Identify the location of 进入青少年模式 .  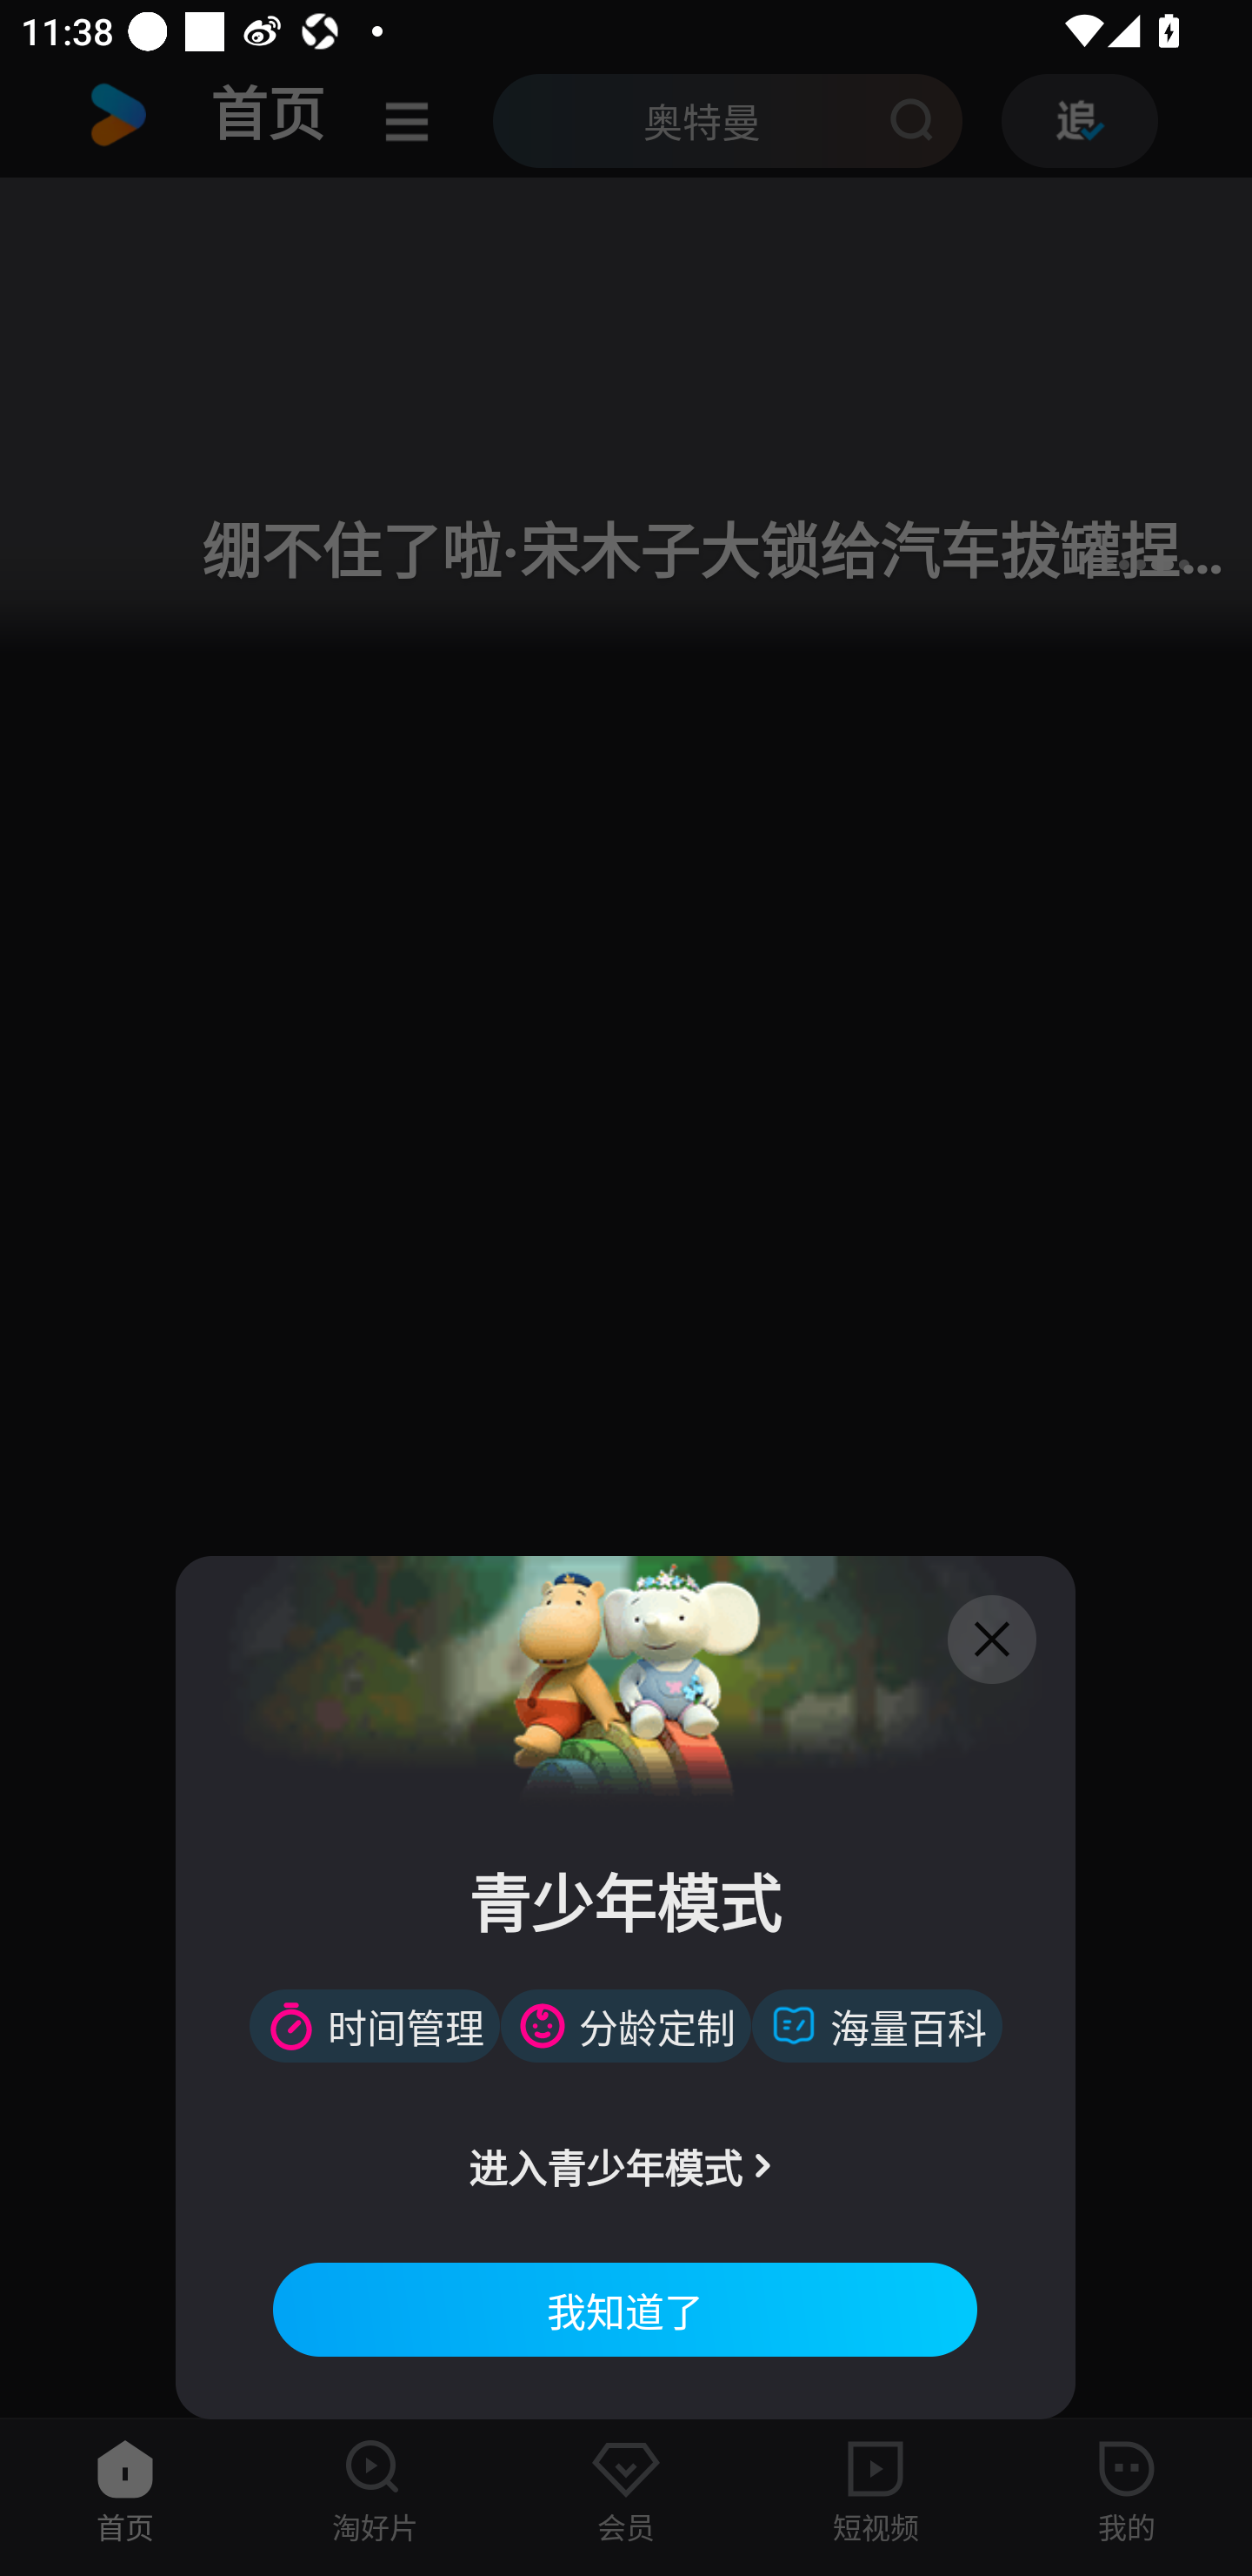
(624, 2165).